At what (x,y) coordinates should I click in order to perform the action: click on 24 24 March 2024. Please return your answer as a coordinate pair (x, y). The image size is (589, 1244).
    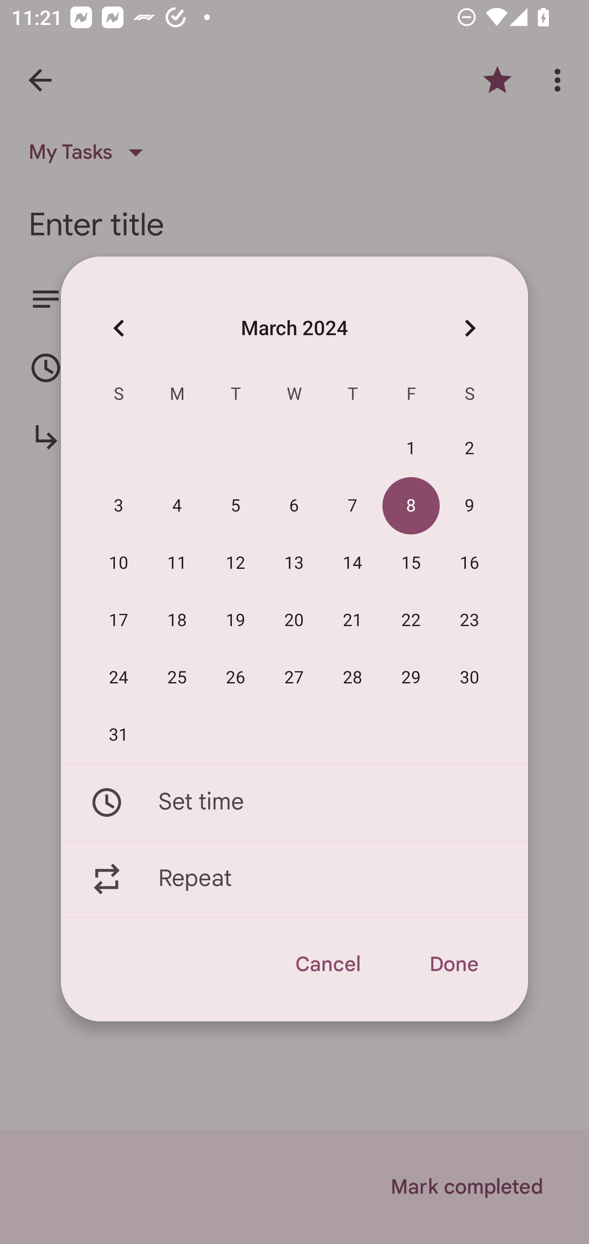
    Looking at the image, I should click on (119, 678).